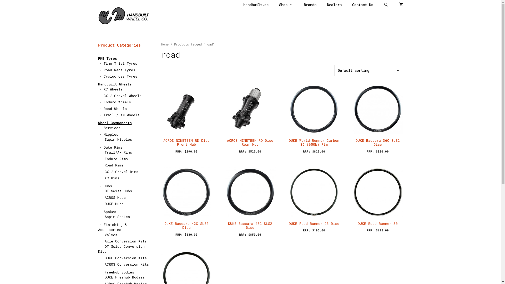 Image resolution: width=505 pixels, height=284 pixels. Describe the element at coordinates (107, 58) in the screenshot. I see `FMB Tyres` at that location.